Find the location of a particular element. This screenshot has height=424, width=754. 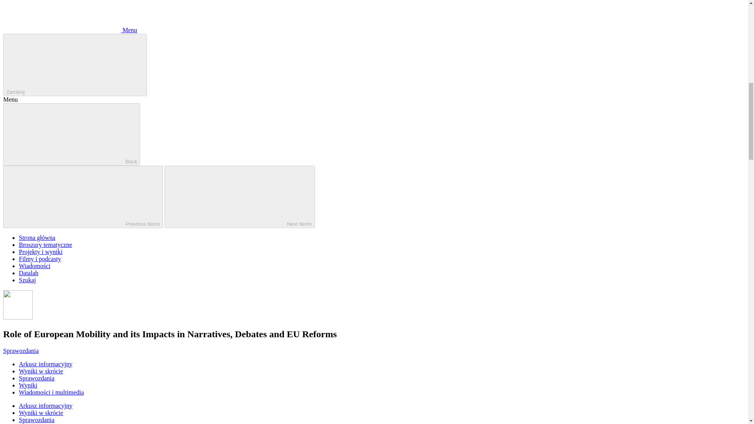

Arkusz informacyjny is located at coordinates (46, 406).